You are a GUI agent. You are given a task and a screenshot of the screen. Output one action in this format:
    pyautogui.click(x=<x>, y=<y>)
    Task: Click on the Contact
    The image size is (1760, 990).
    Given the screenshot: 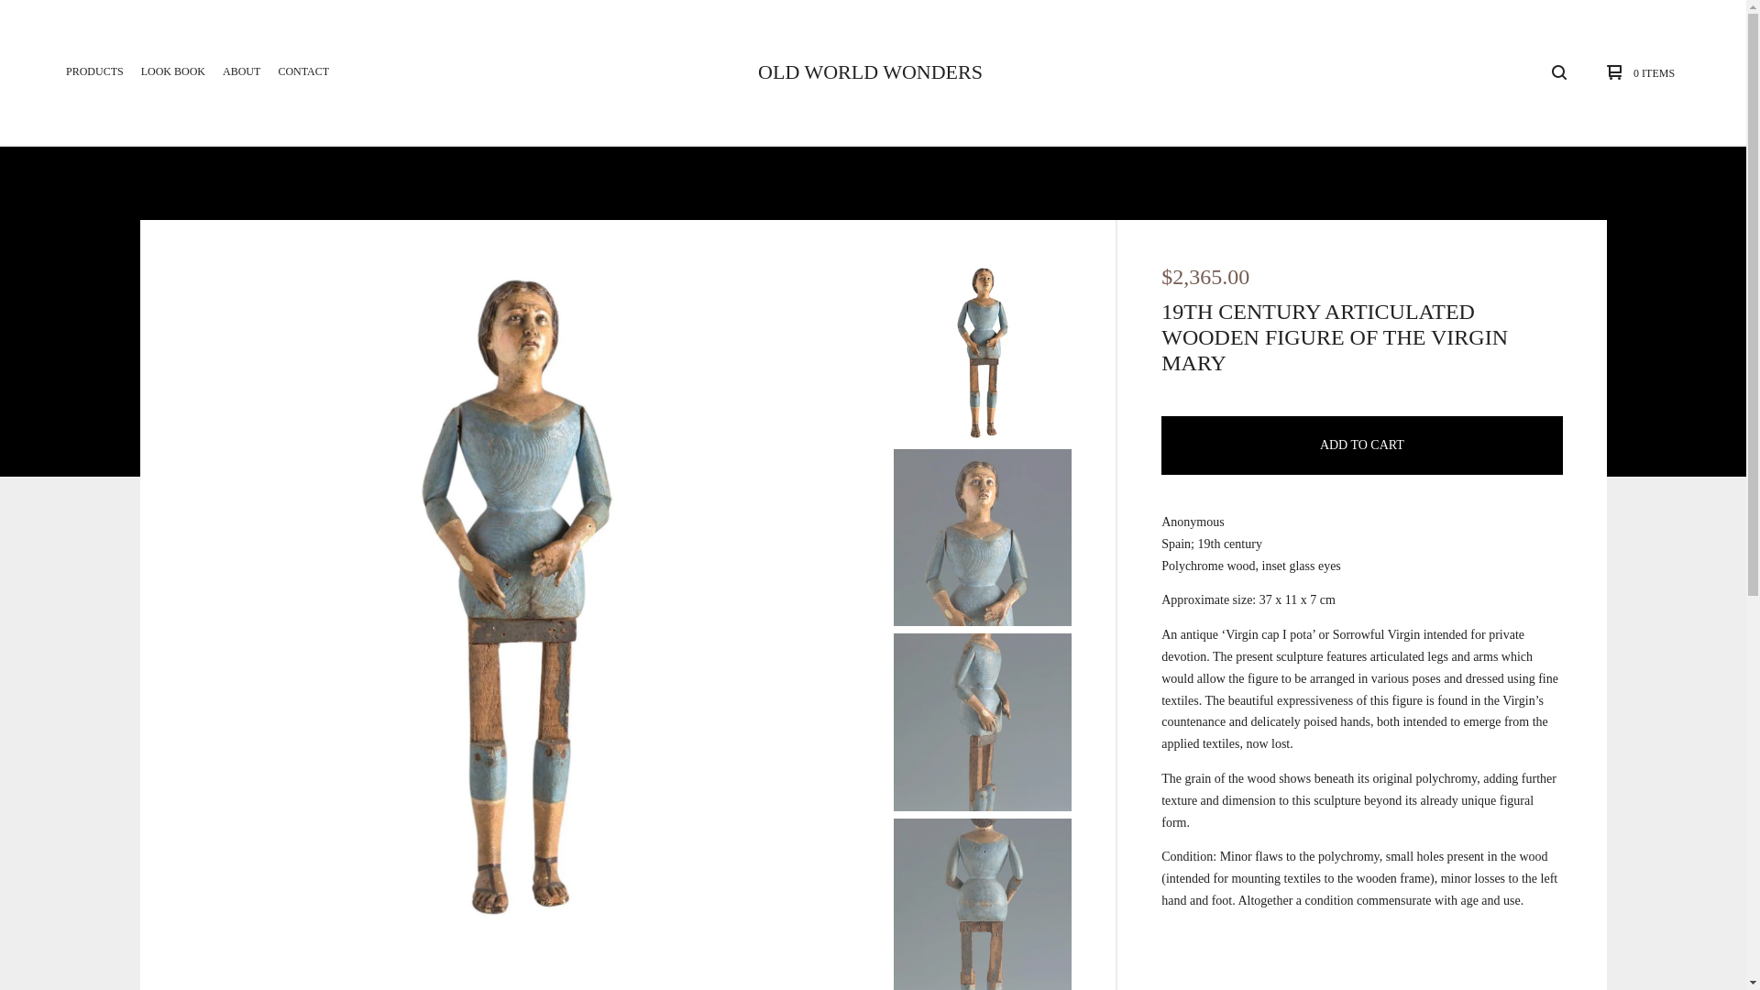 What is the action you would take?
    pyautogui.click(x=302, y=71)
    